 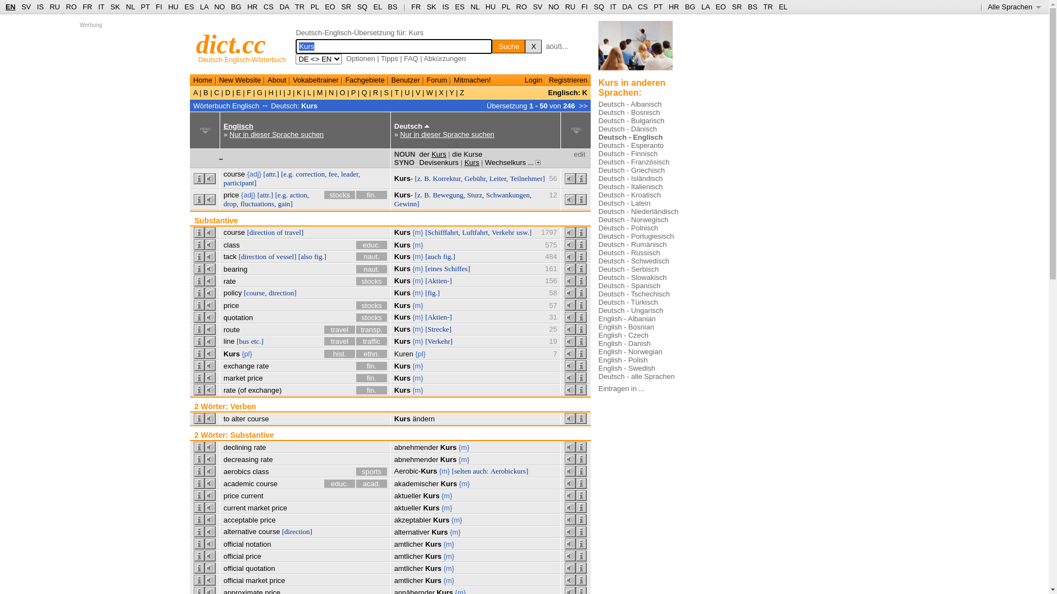 I want to click on Deutsch - Bosnisch, so click(x=629, y=112).